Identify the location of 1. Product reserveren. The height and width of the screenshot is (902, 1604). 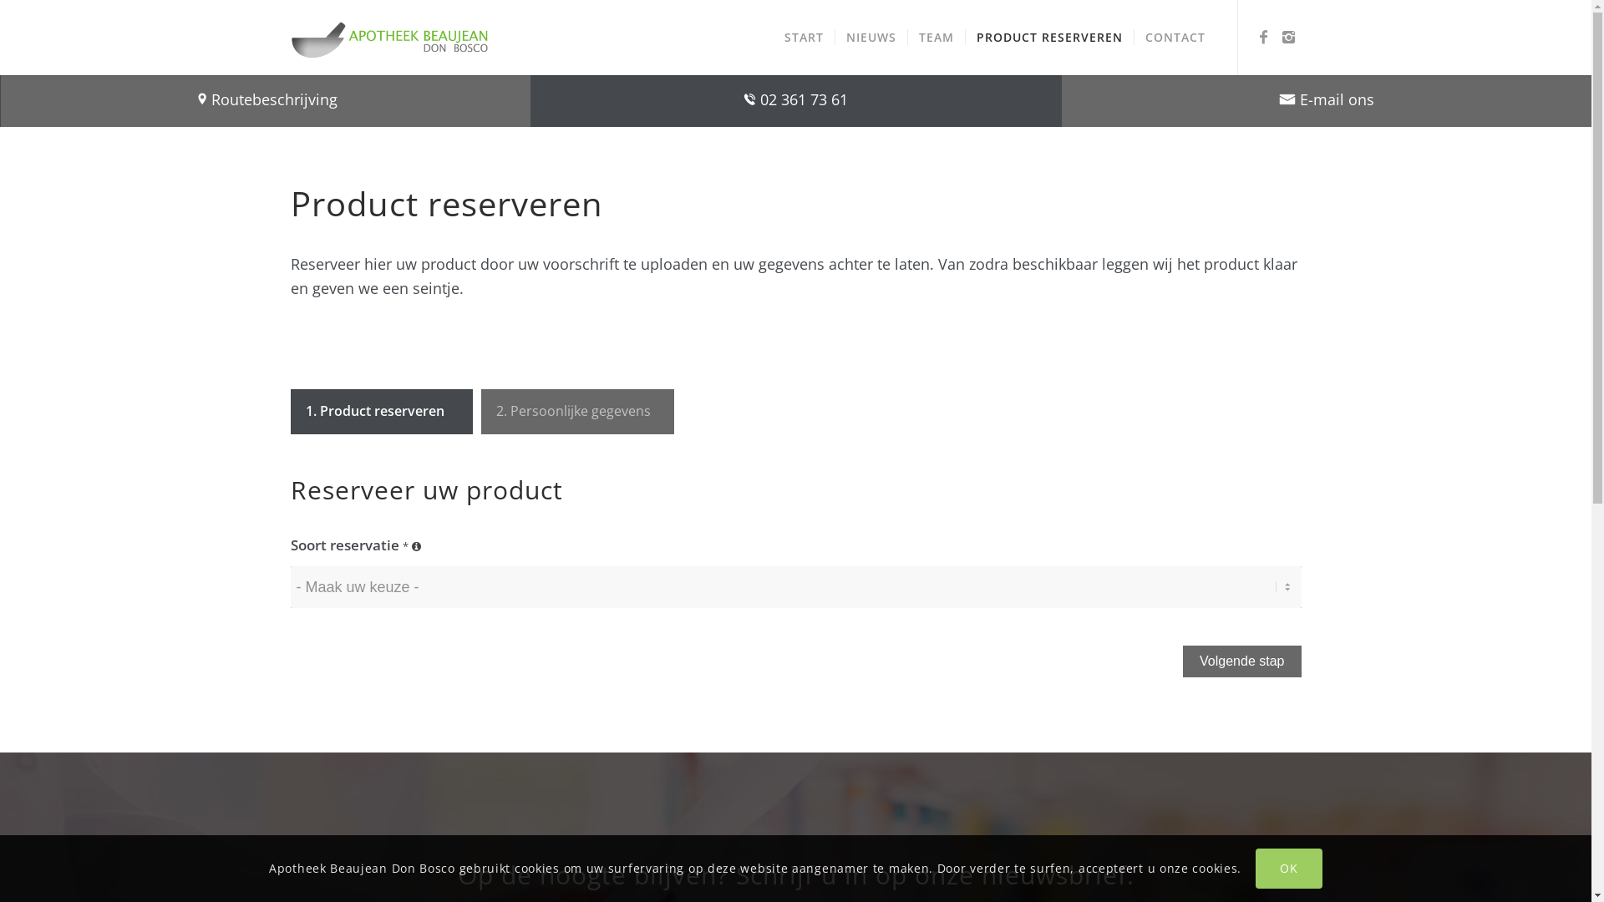
(382, 412).